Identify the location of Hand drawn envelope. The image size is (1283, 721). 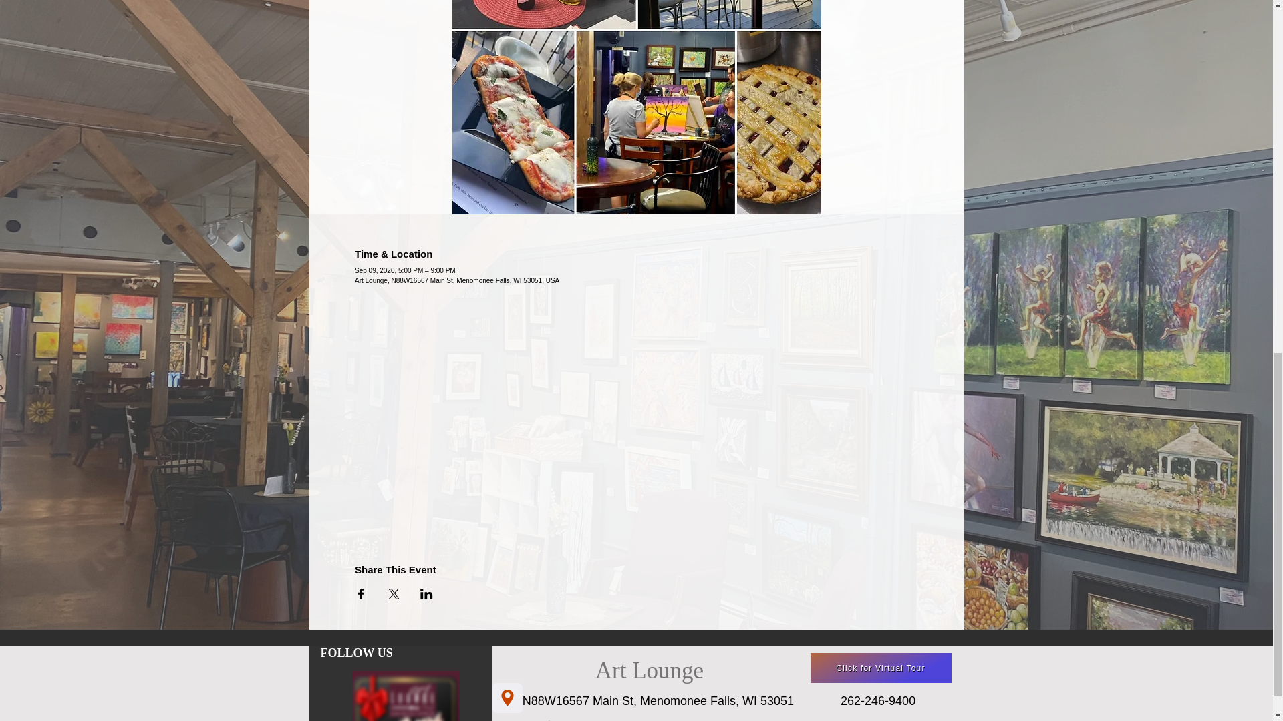
(405, 695).